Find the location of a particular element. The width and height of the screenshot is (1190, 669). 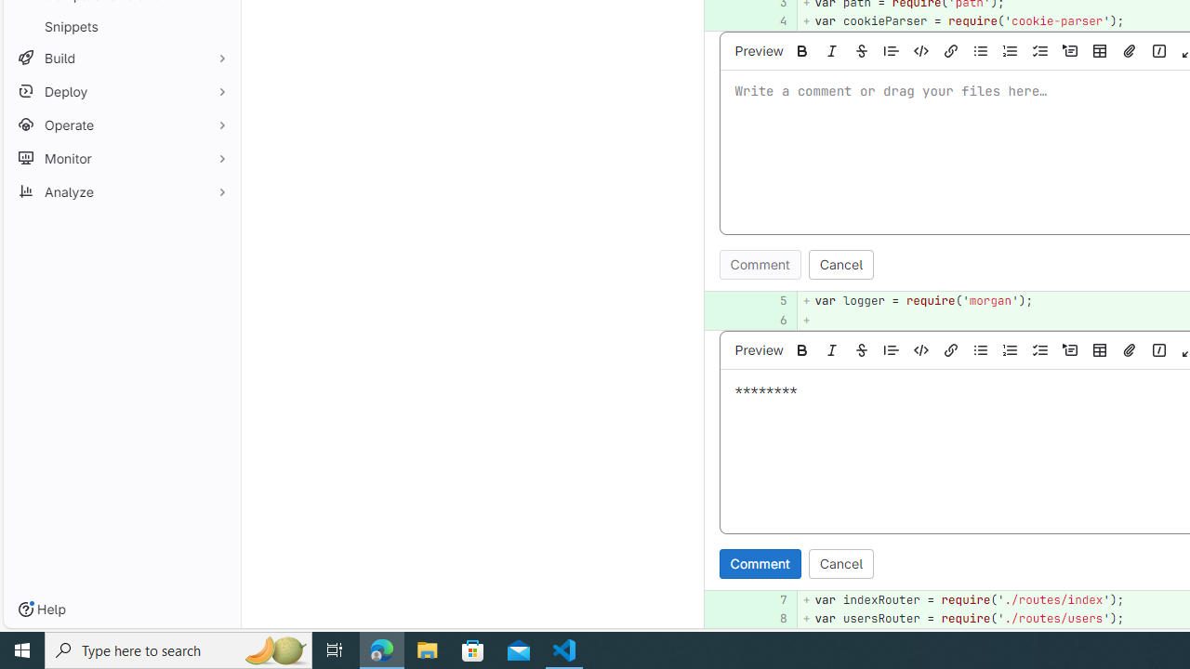

Build is located at coordinates (121, 58).